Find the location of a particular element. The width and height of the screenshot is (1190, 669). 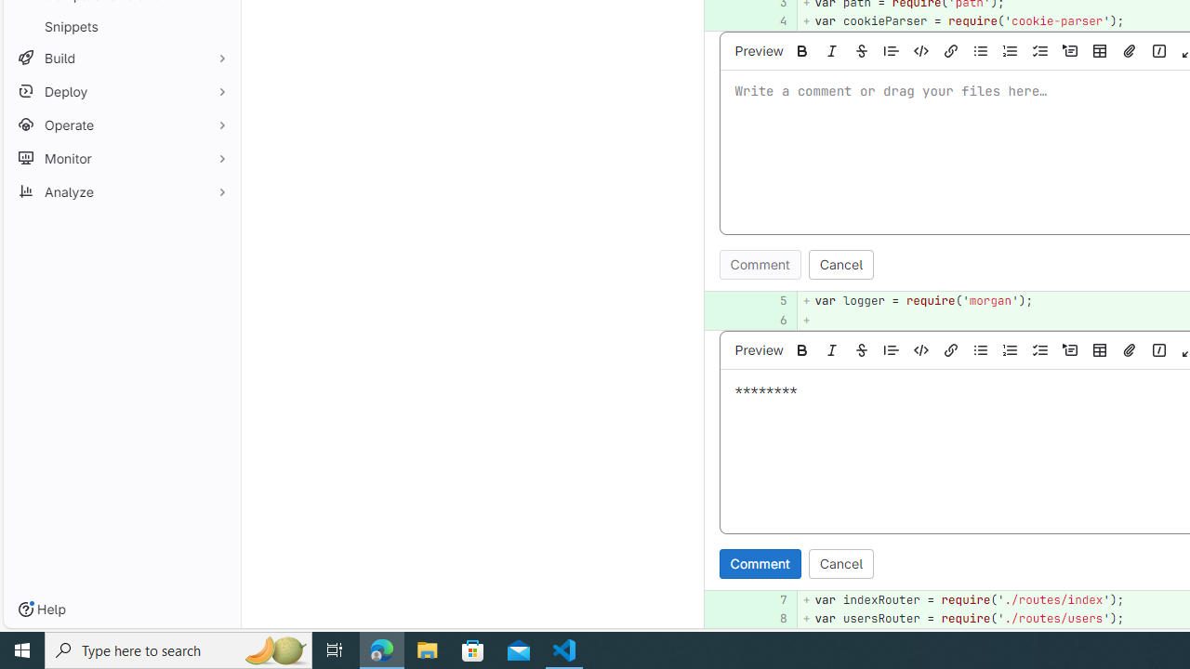

Build is located at coordinates (121, 58).